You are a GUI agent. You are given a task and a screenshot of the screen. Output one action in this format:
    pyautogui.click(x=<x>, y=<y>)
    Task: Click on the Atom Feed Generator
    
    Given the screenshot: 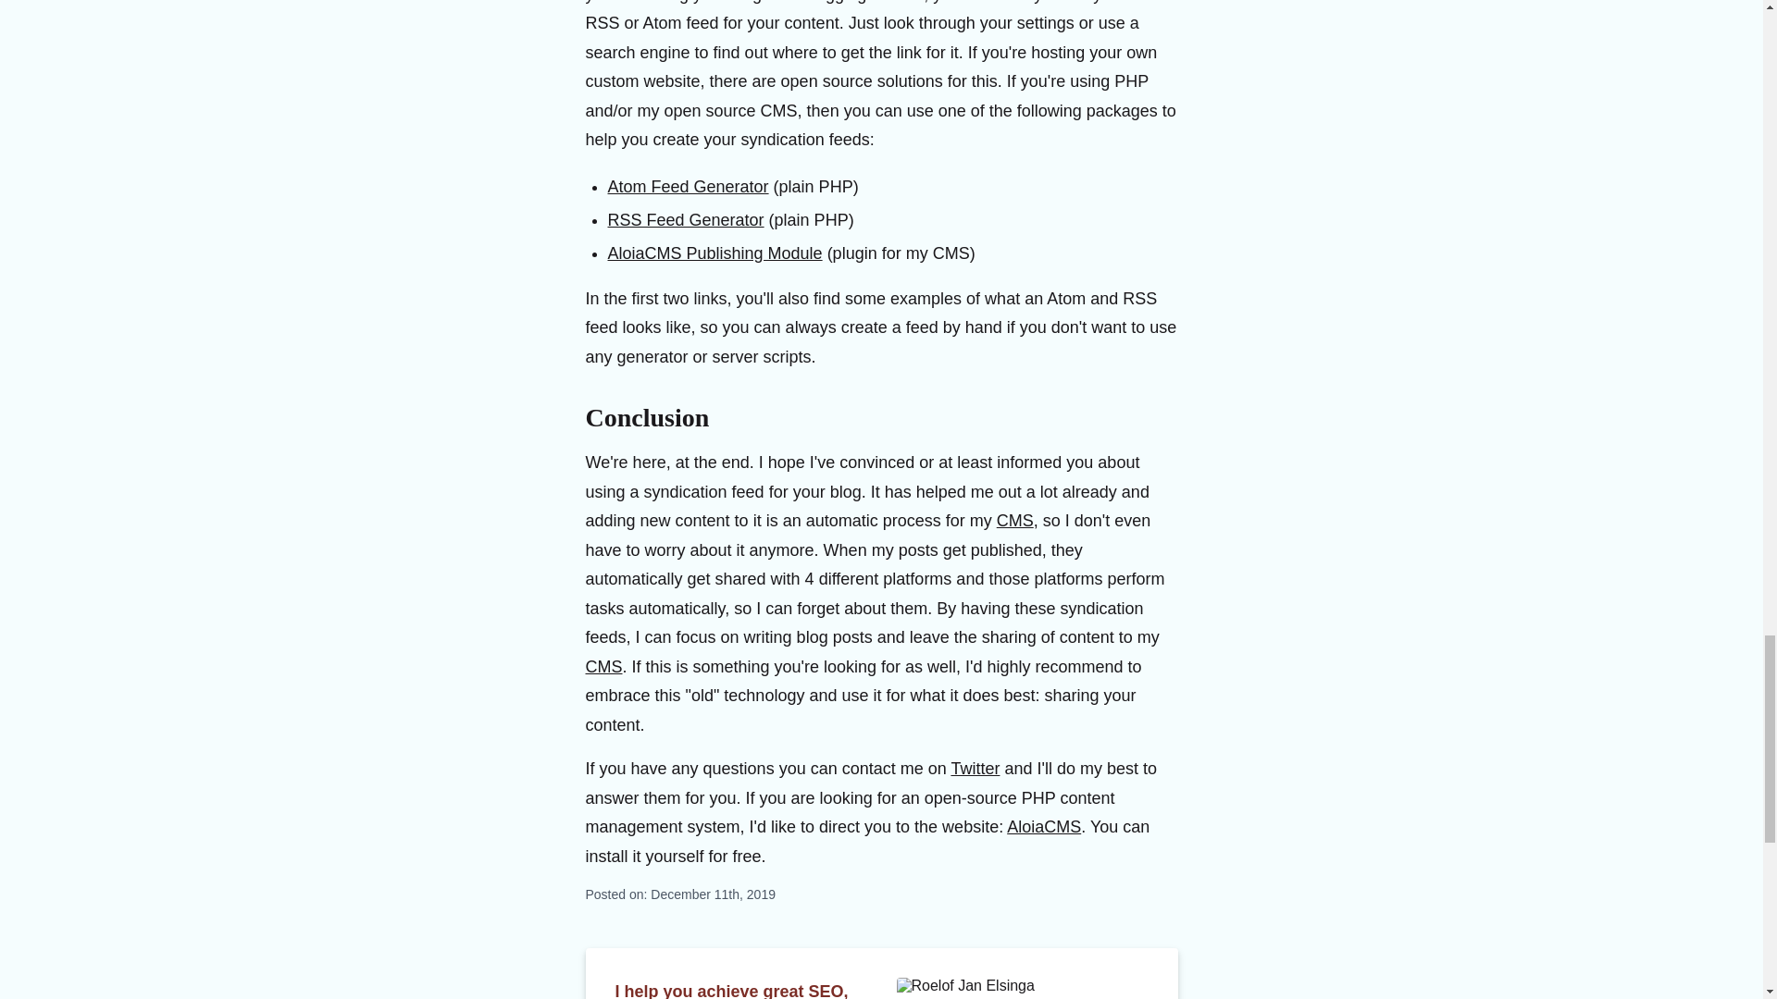 What is the action you would take?
    pyautogui.click(x=687, y=187)
    